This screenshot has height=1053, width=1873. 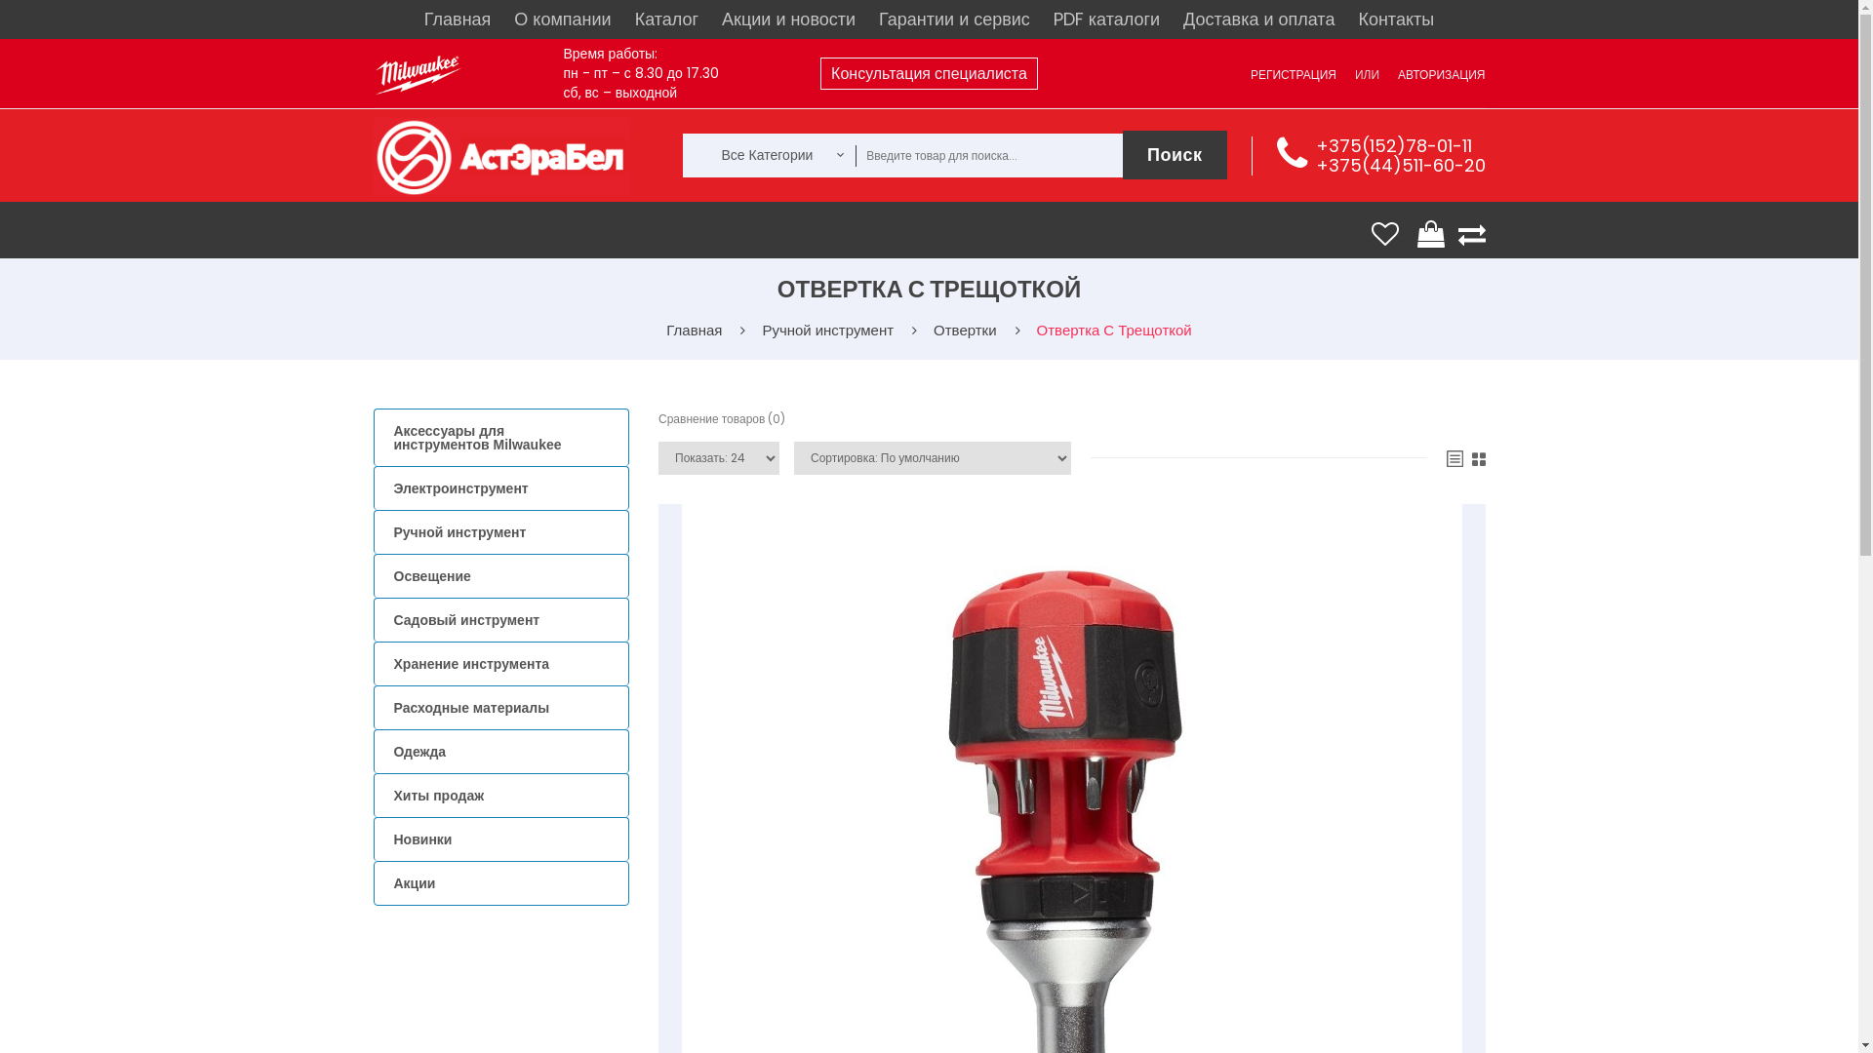 What do you see at coordinates (1393, 146) in the screenshot?
I see `+375(152)78-01-11` at bounding box center [1393, 146].